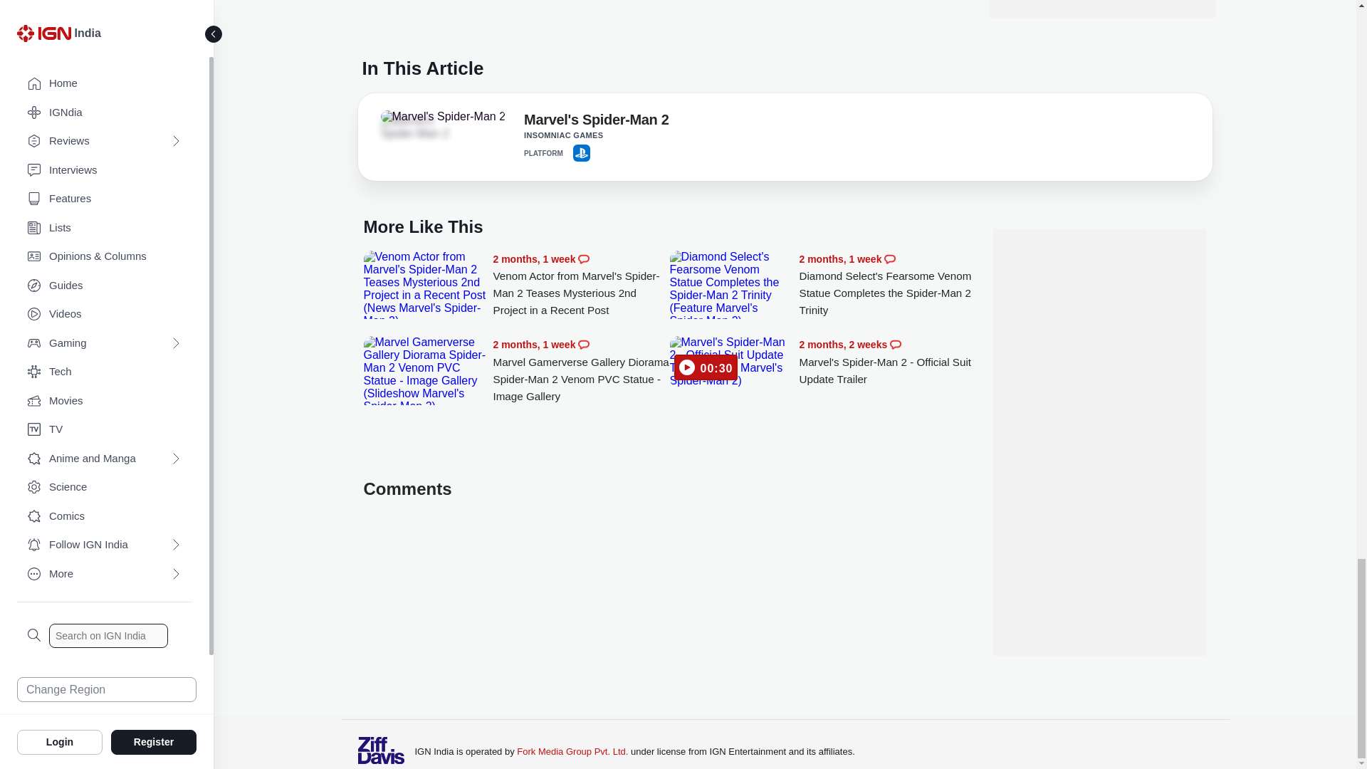 Image resolution: width=1367 pixels, height=769 pixels. Describe the element at coordinates (595, 122) in the screenshot. I see `Marvel's Spider-Man 2` at that location.